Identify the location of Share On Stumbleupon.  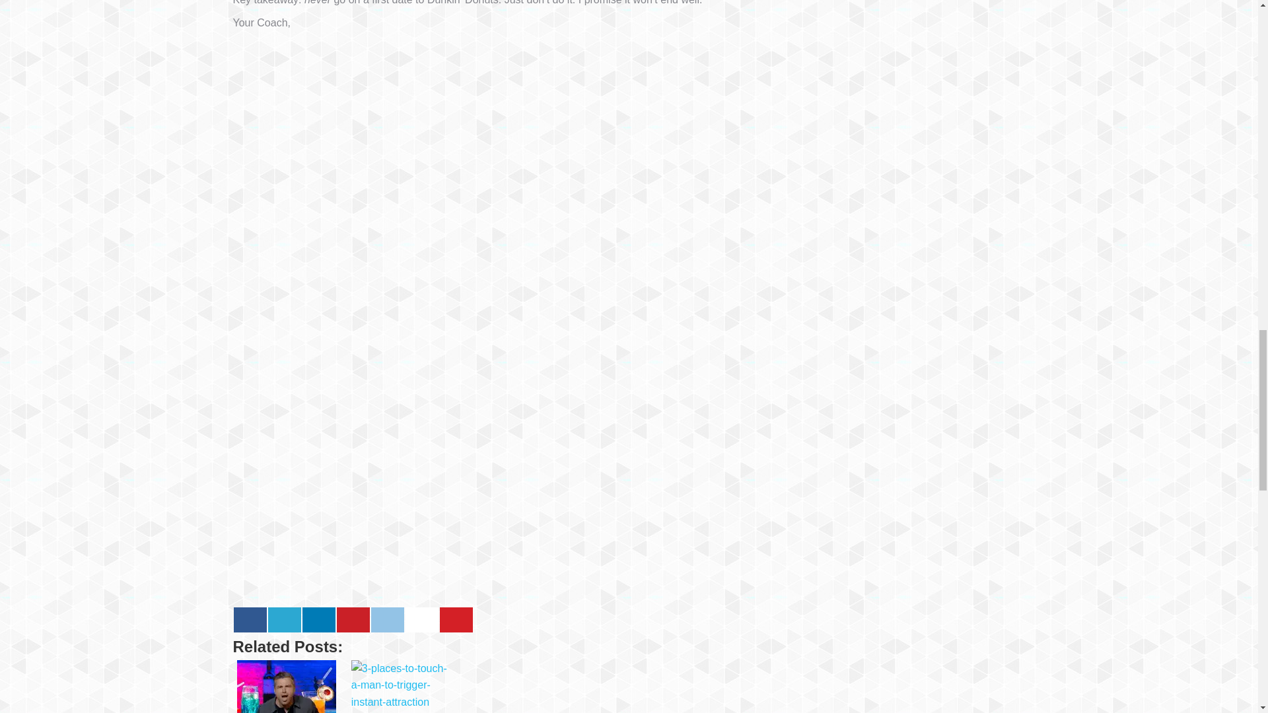
(422, 619).